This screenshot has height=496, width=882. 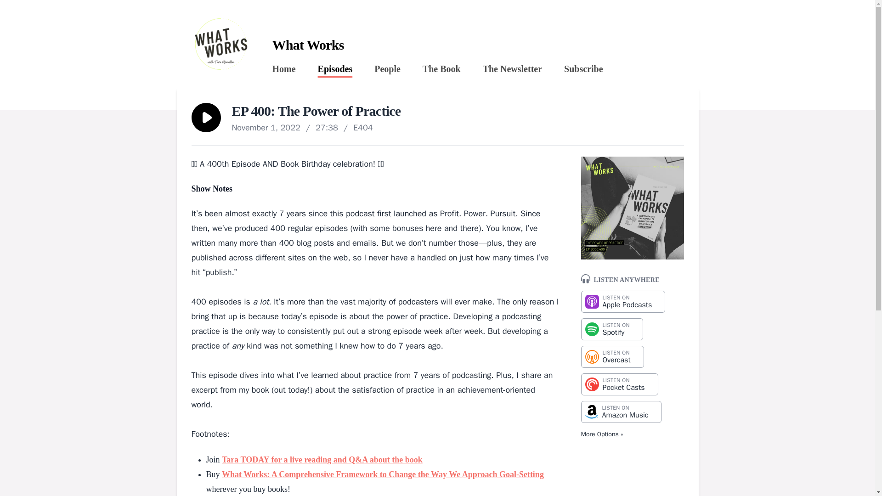 What do you see at coordinates (619, 384) in the screenshot?
I see `The Book` at bounding box center [619, 384].